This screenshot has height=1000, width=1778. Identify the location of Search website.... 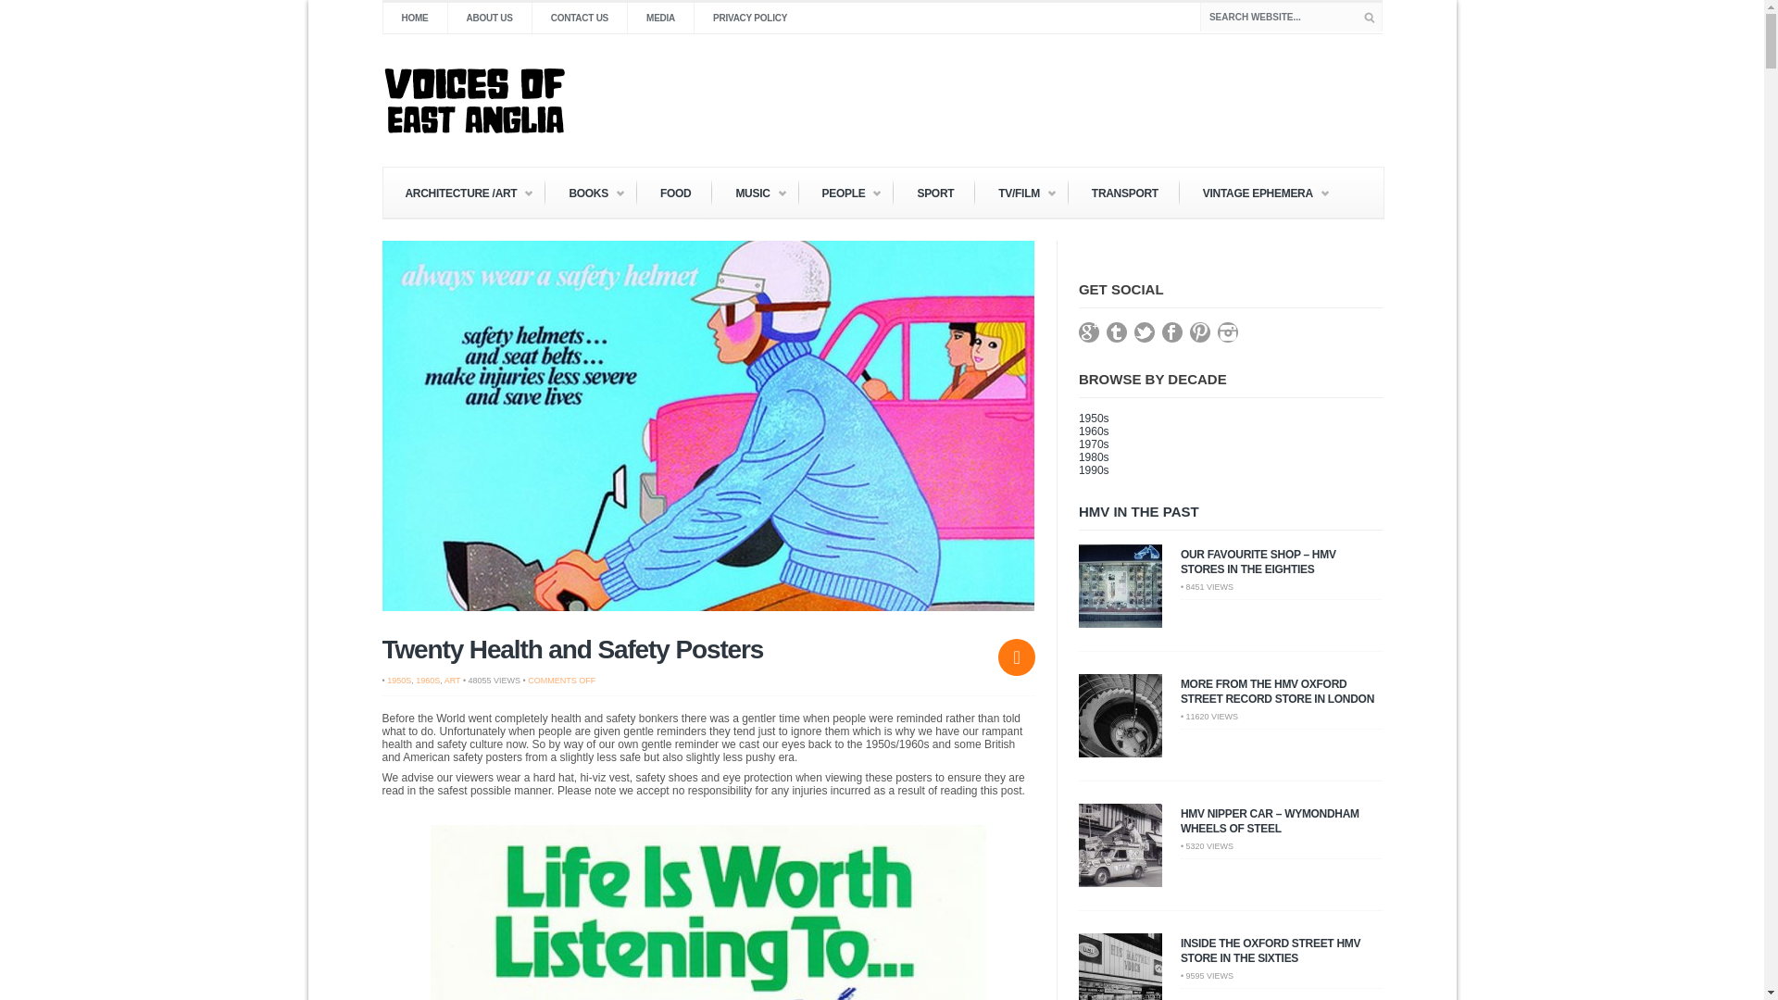
(1291, 17).